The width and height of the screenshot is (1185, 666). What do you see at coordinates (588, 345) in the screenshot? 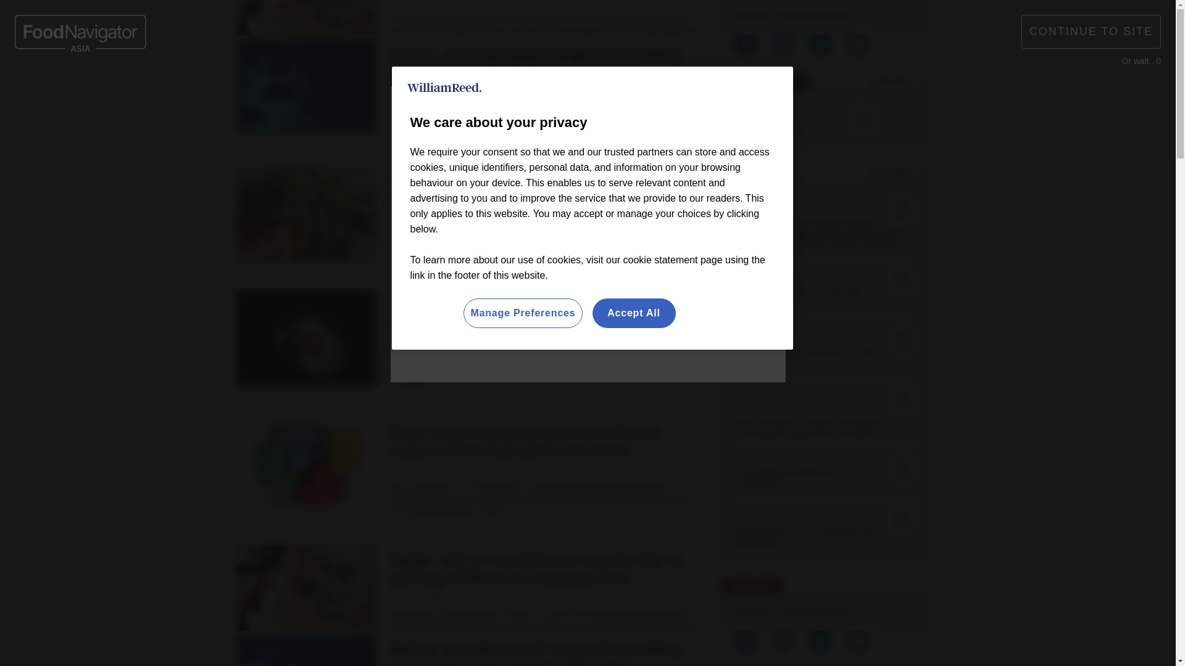
I see `3rd party ad content` at bounding box center [588, 345].